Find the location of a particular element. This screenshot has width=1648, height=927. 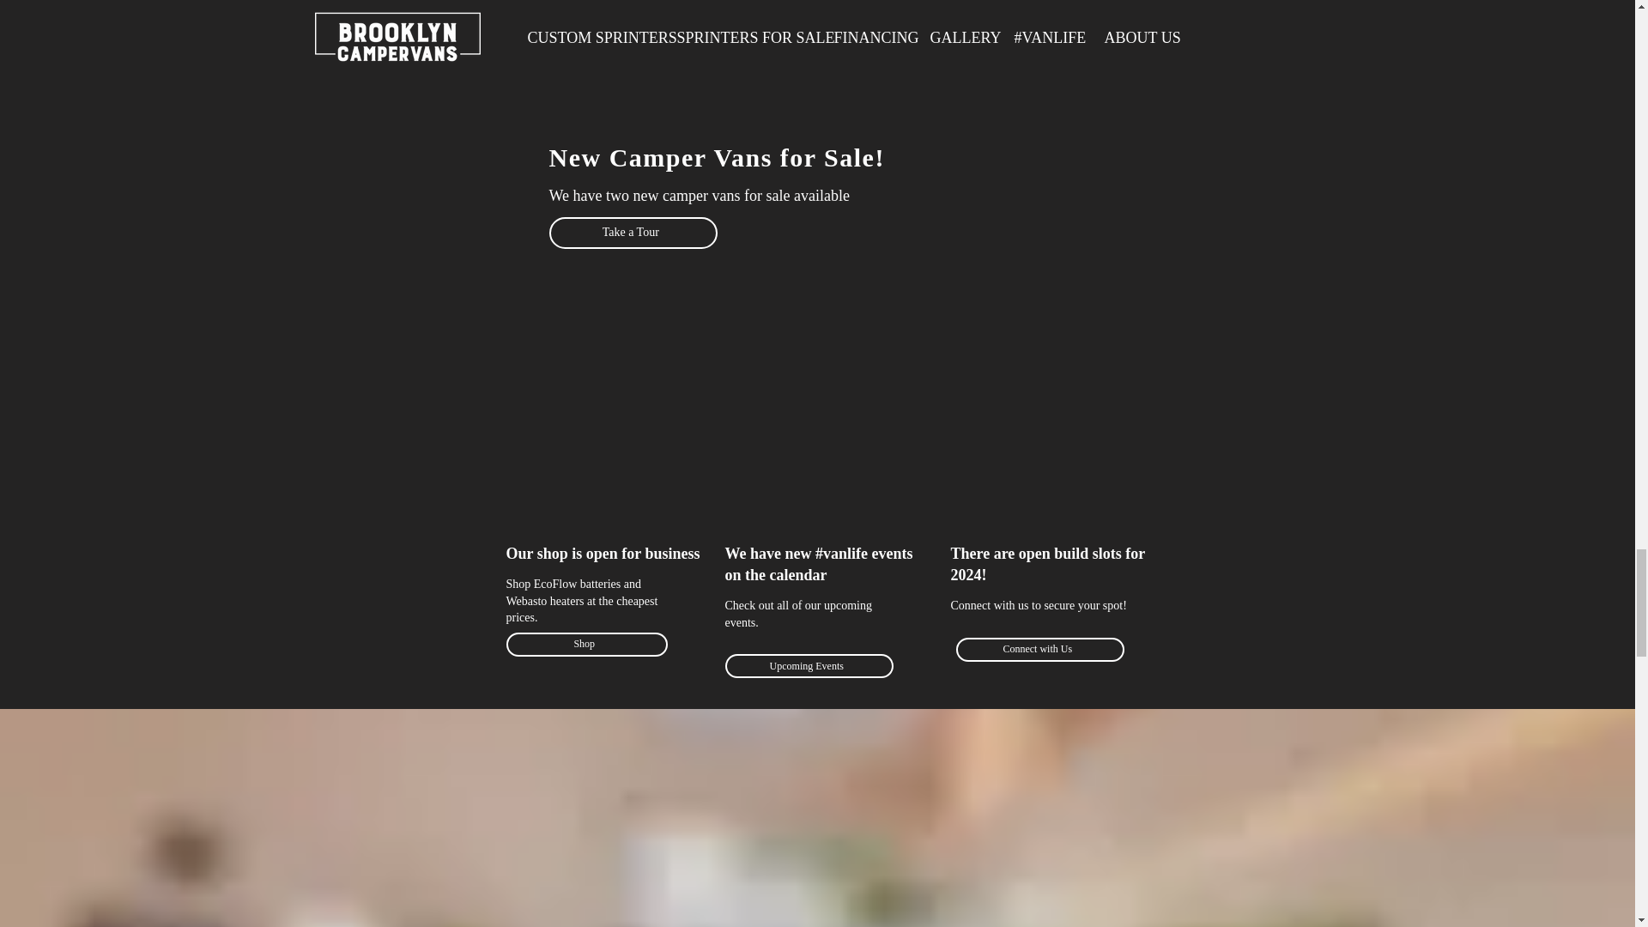

Shop is located at coordinates (586, 644).